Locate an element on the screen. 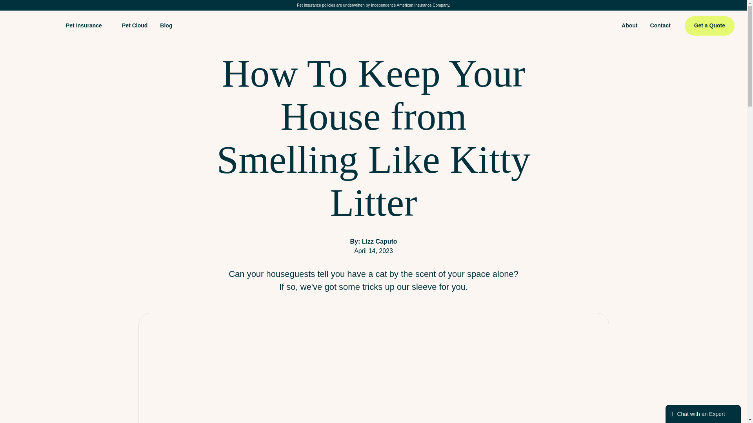 This screenshot has height=423, width=753. About is located at coordinates (629, 26).